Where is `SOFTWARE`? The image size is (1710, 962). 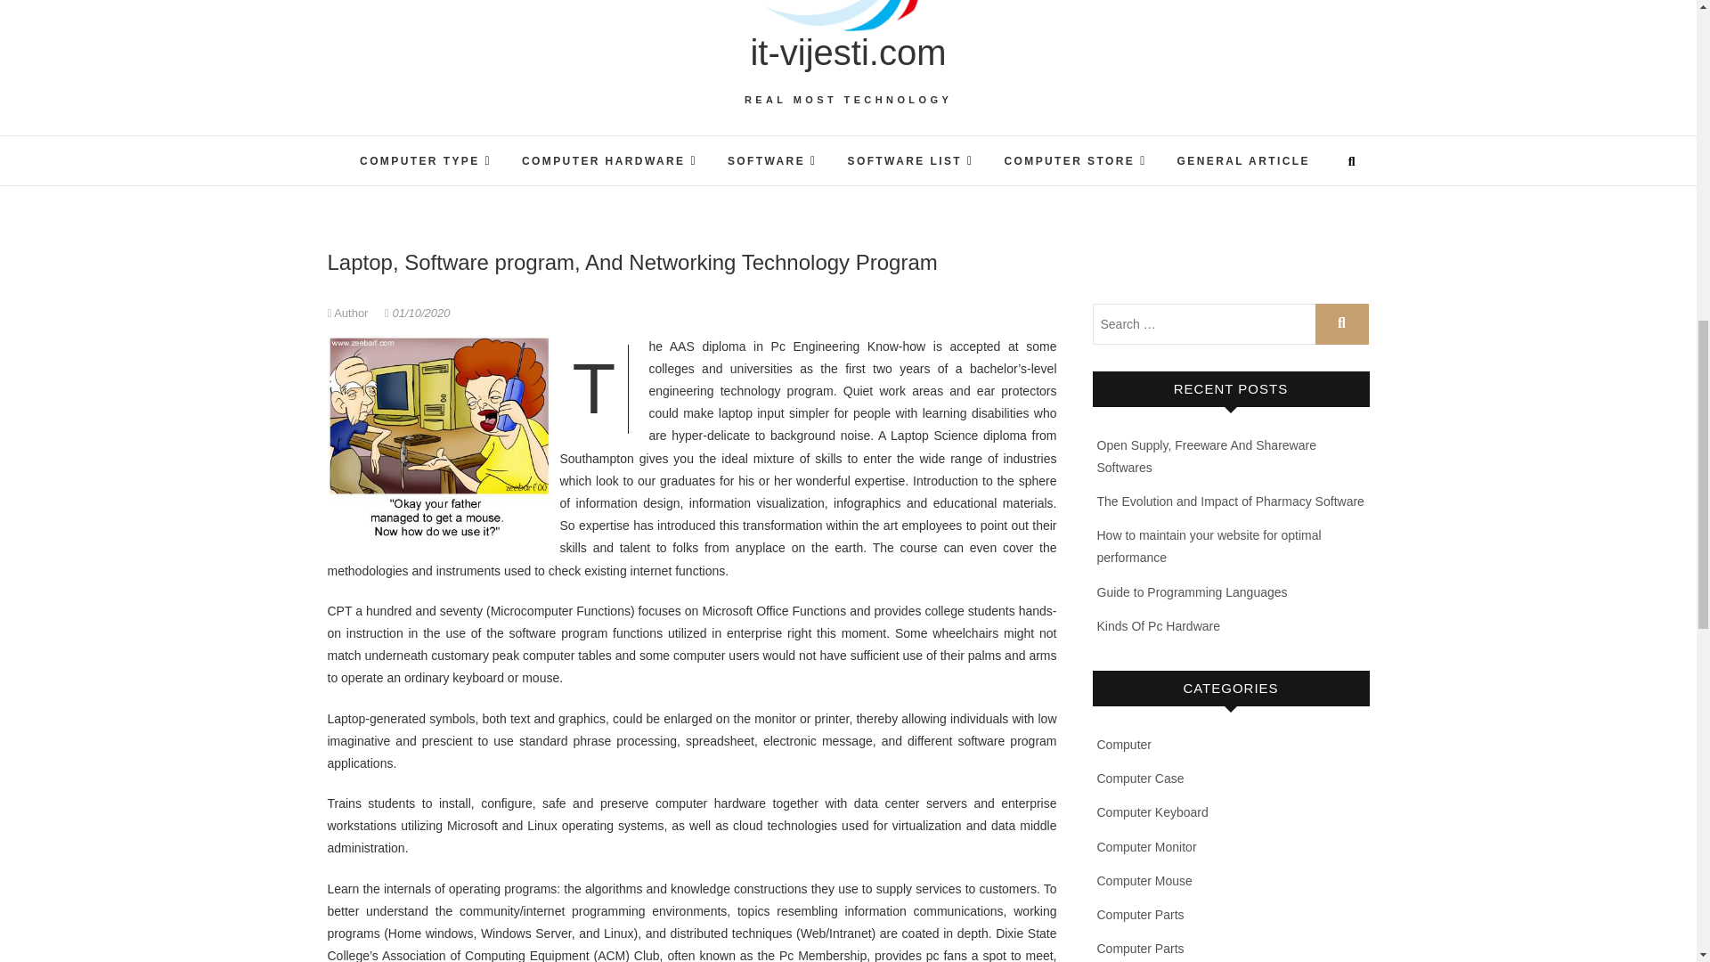
SOFTWARE is located at coordinates (773, 160).